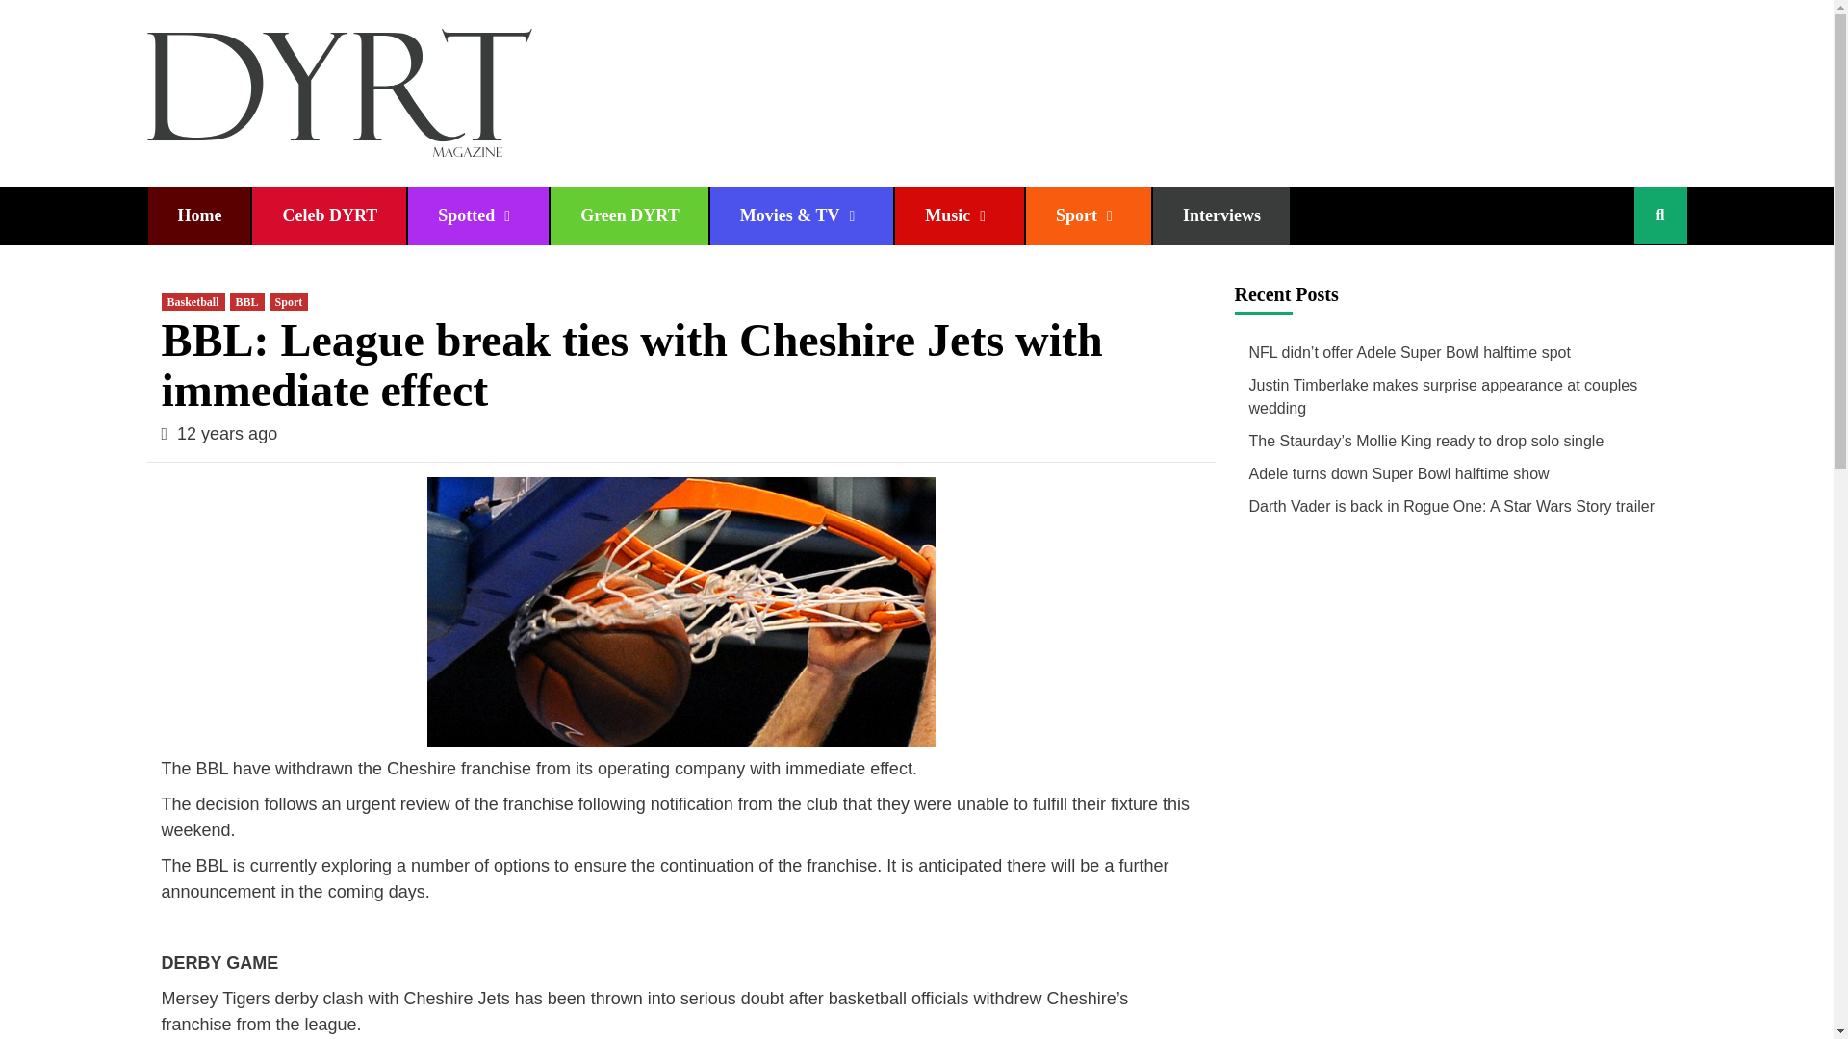 This screenshot has width=1848, height=1039. I want to click on Green DYRT, so click(629, 215).